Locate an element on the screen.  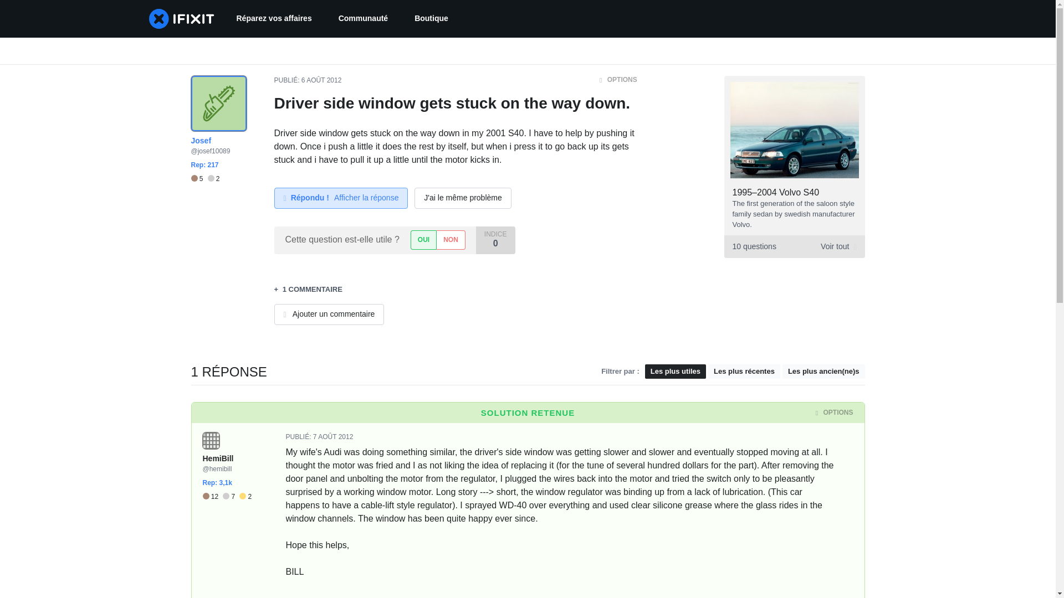
7 badges Argent is located at coordinates (231, 497).